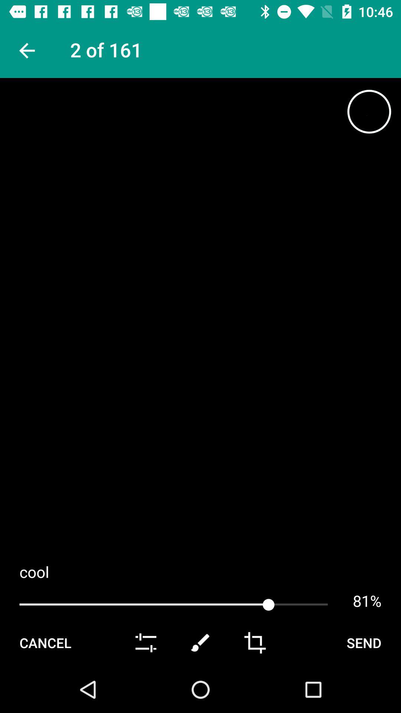 The width and height of the screenshot is (401, 713). Describe the element at coordinates (255, 642) in the screenshot. I see `choose the item next to the send app` at that location.